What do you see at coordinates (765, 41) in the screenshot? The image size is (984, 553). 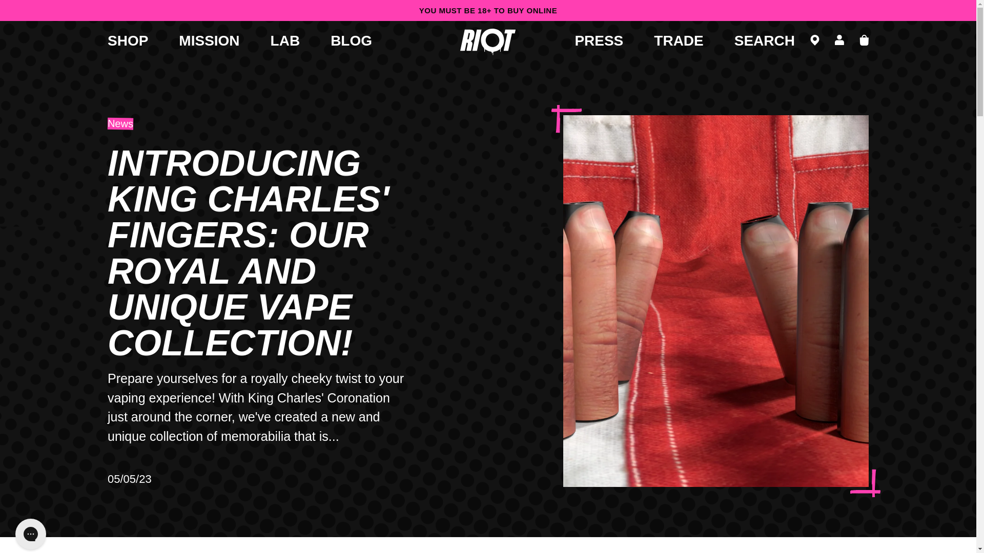 I see `SEARCH` at bounding box center [765, 41].